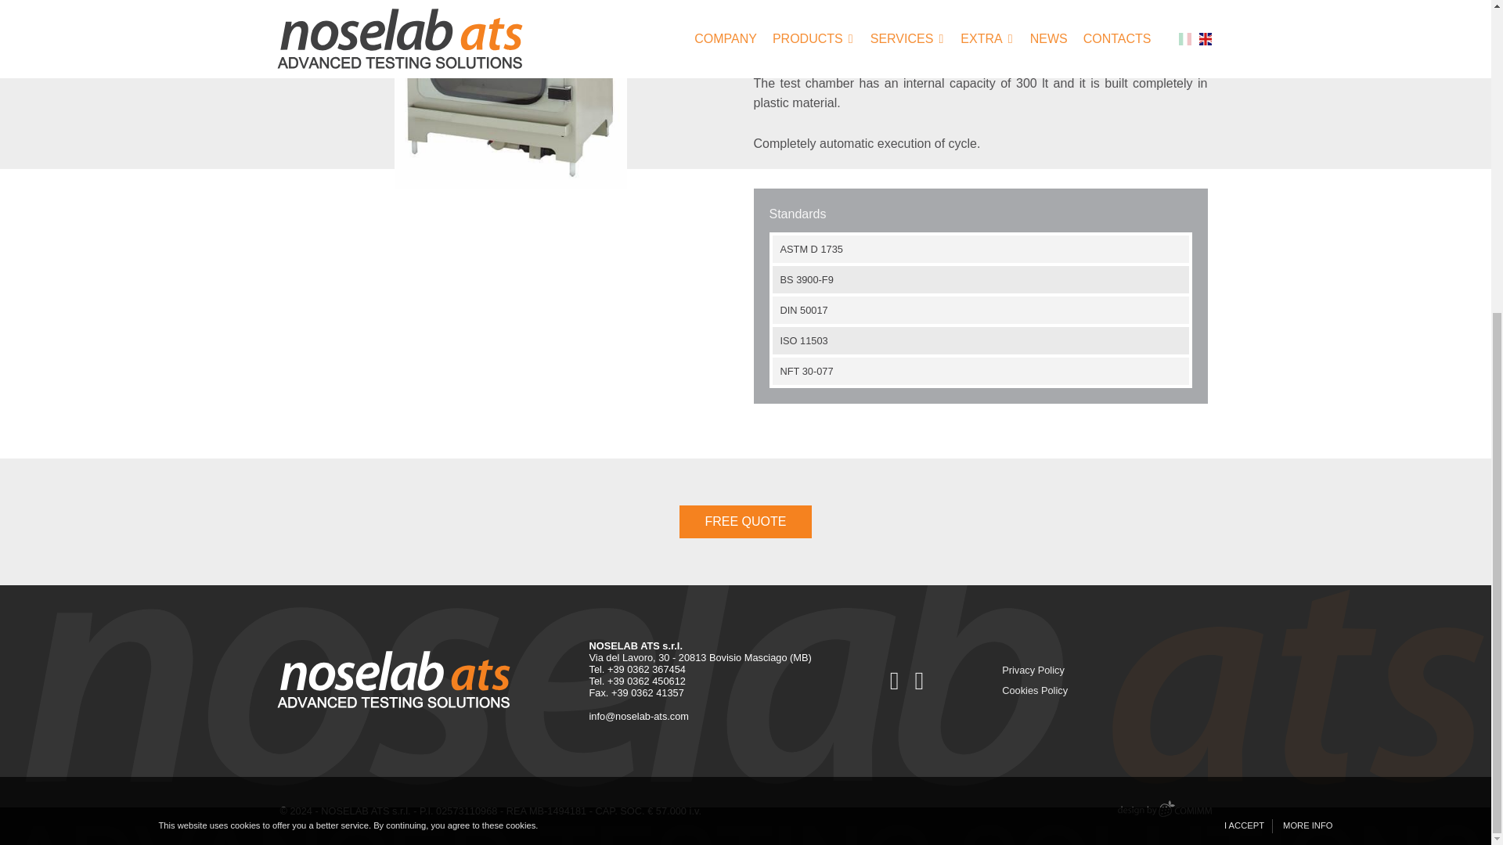  I want to click on CORROSION BOX D100, so click(510, 94).